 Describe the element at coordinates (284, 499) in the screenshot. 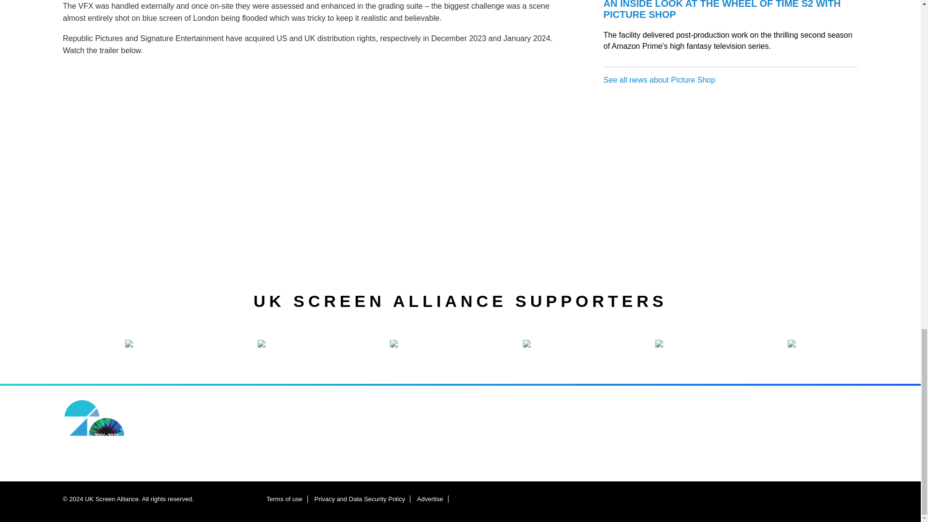

I see `Terms of use` at that location.